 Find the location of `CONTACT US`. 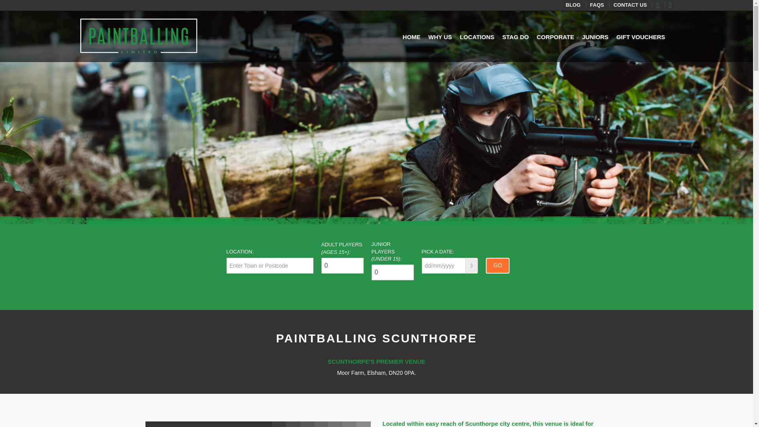

CONTACT US is located at coordinates (632, 5).